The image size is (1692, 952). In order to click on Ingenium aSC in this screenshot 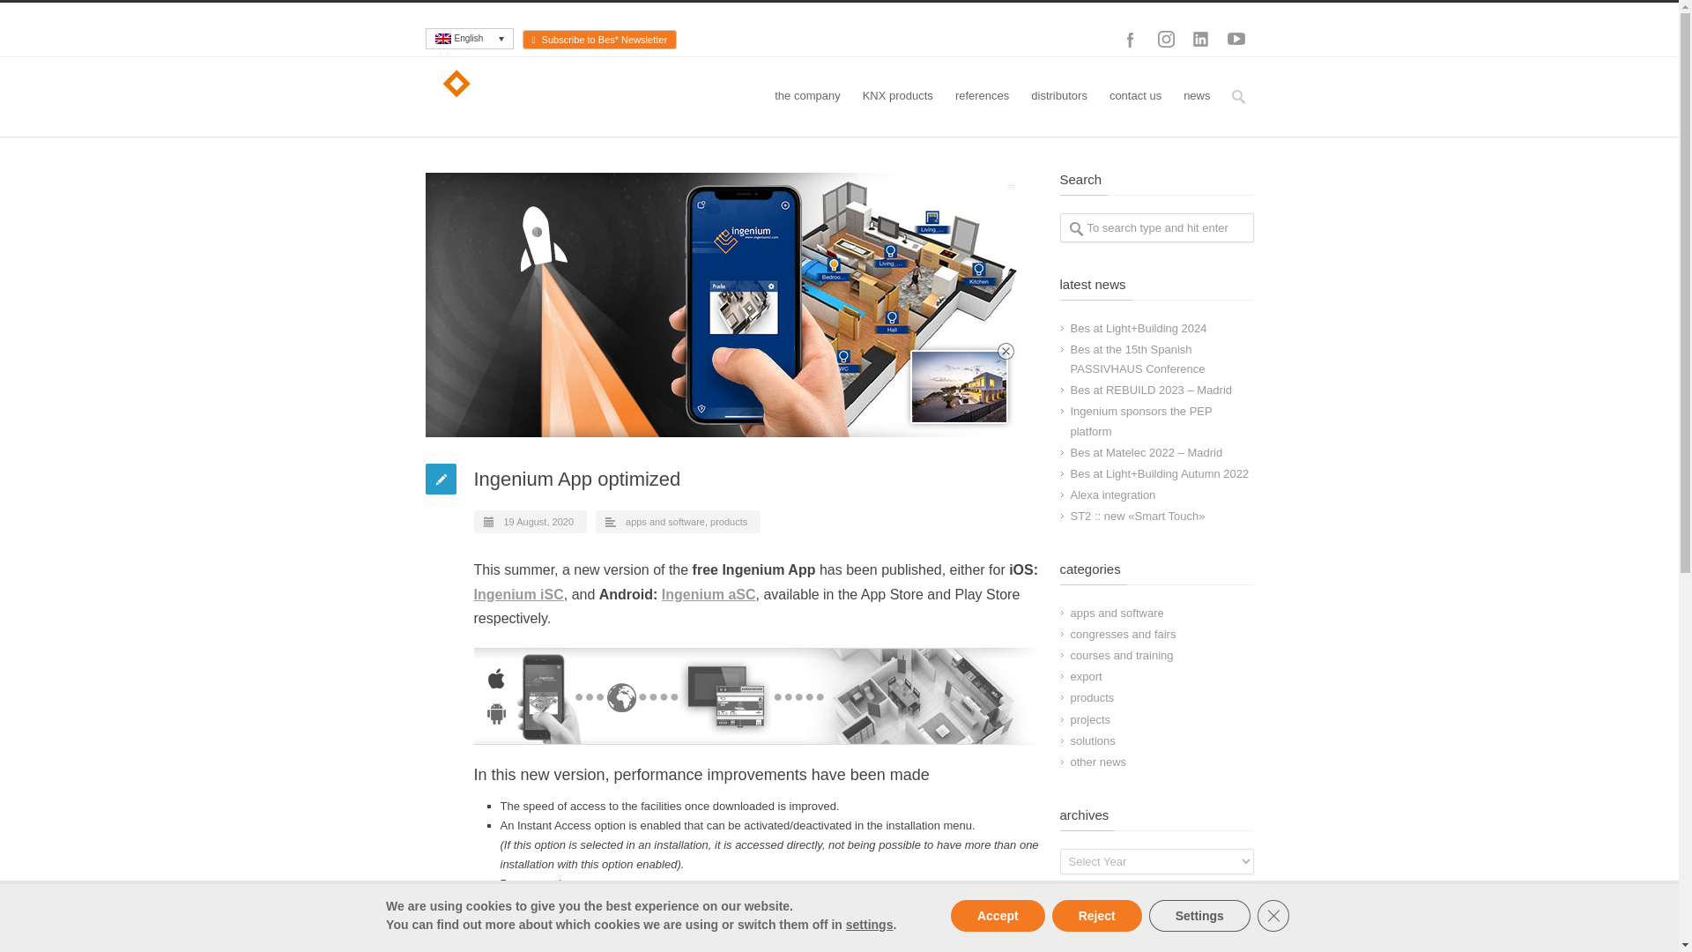, I will do `click(709, 594)`.